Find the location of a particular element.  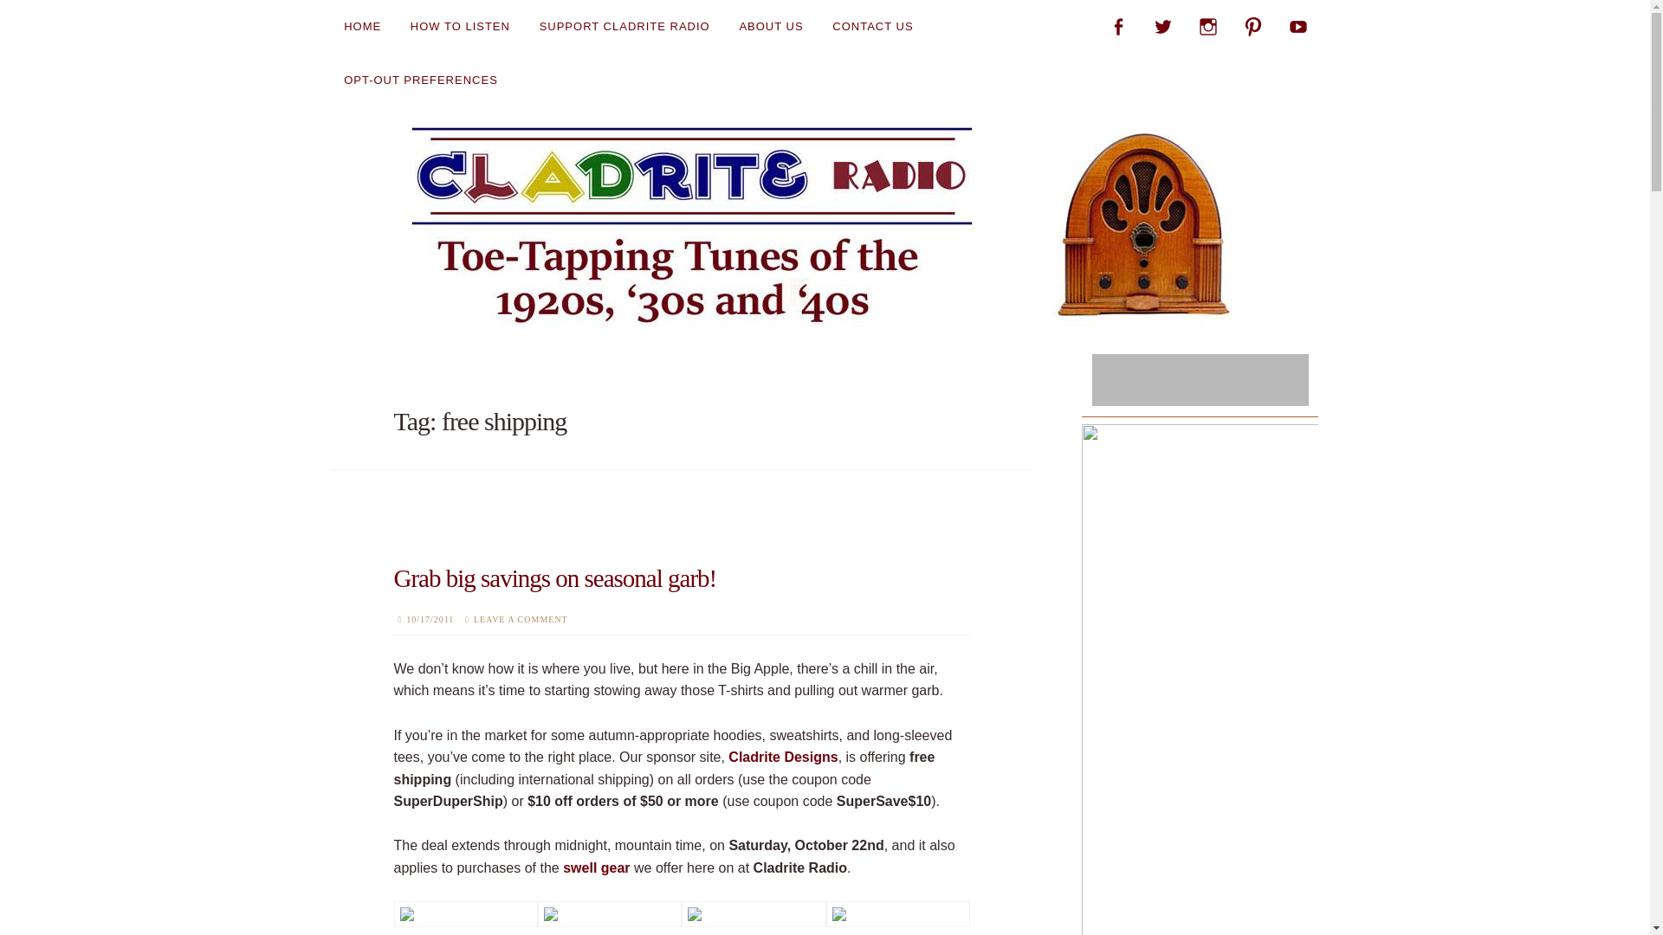

Grab big savings on seasonal garb! is located at coordinates (554, 578).